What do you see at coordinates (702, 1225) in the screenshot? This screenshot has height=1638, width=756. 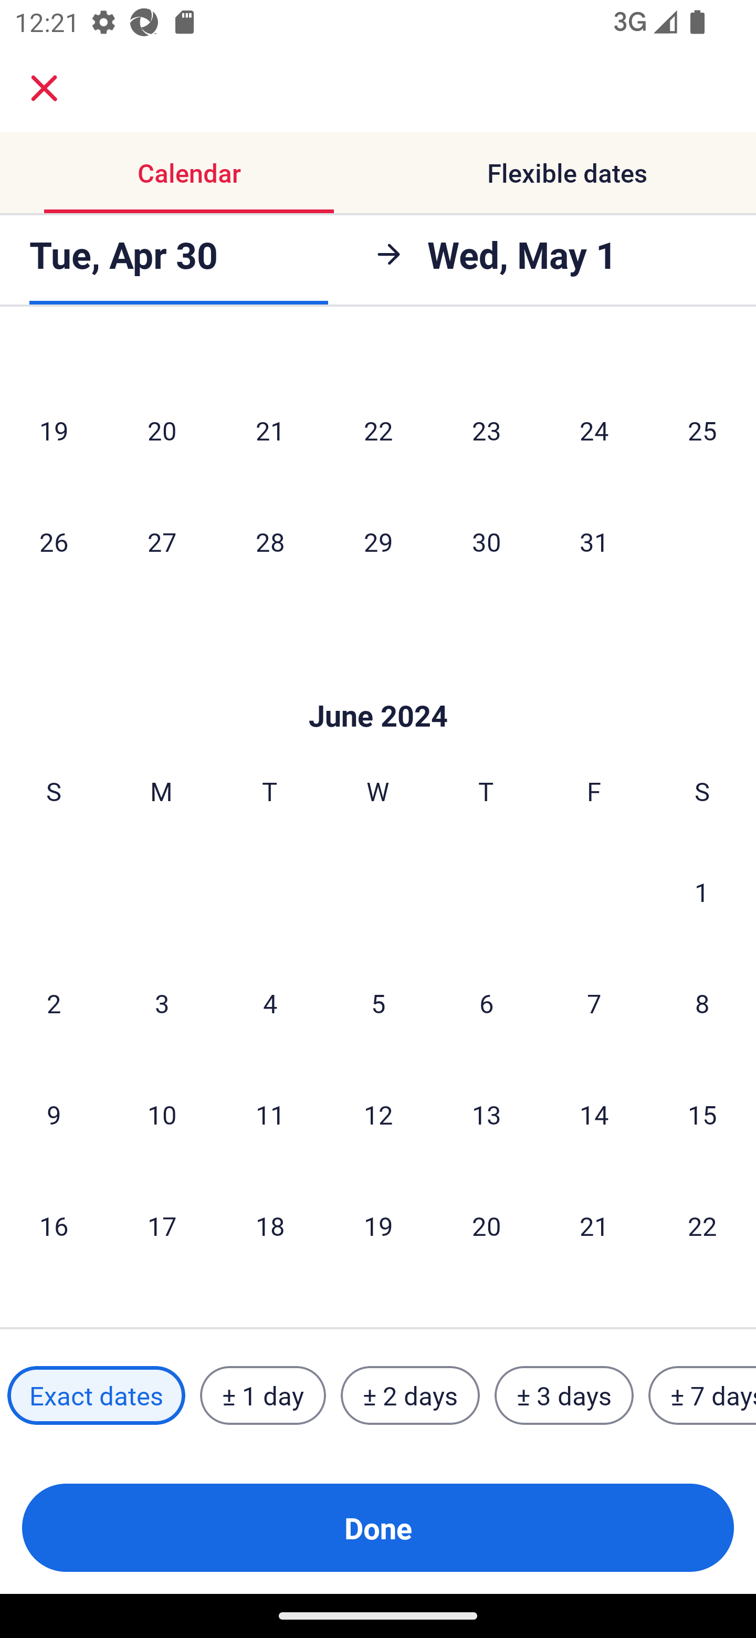 I see `22 Saturday, June 22, 2024` at bounding box center [702, 1225].